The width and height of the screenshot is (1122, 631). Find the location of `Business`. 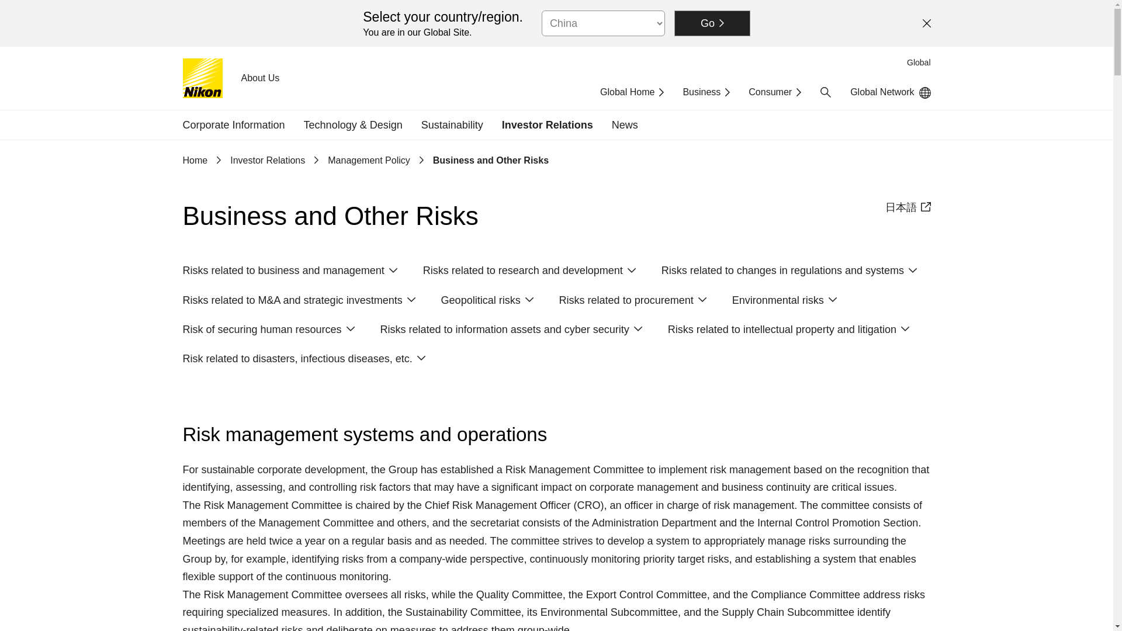

Business is located at coordinates (706, 92).